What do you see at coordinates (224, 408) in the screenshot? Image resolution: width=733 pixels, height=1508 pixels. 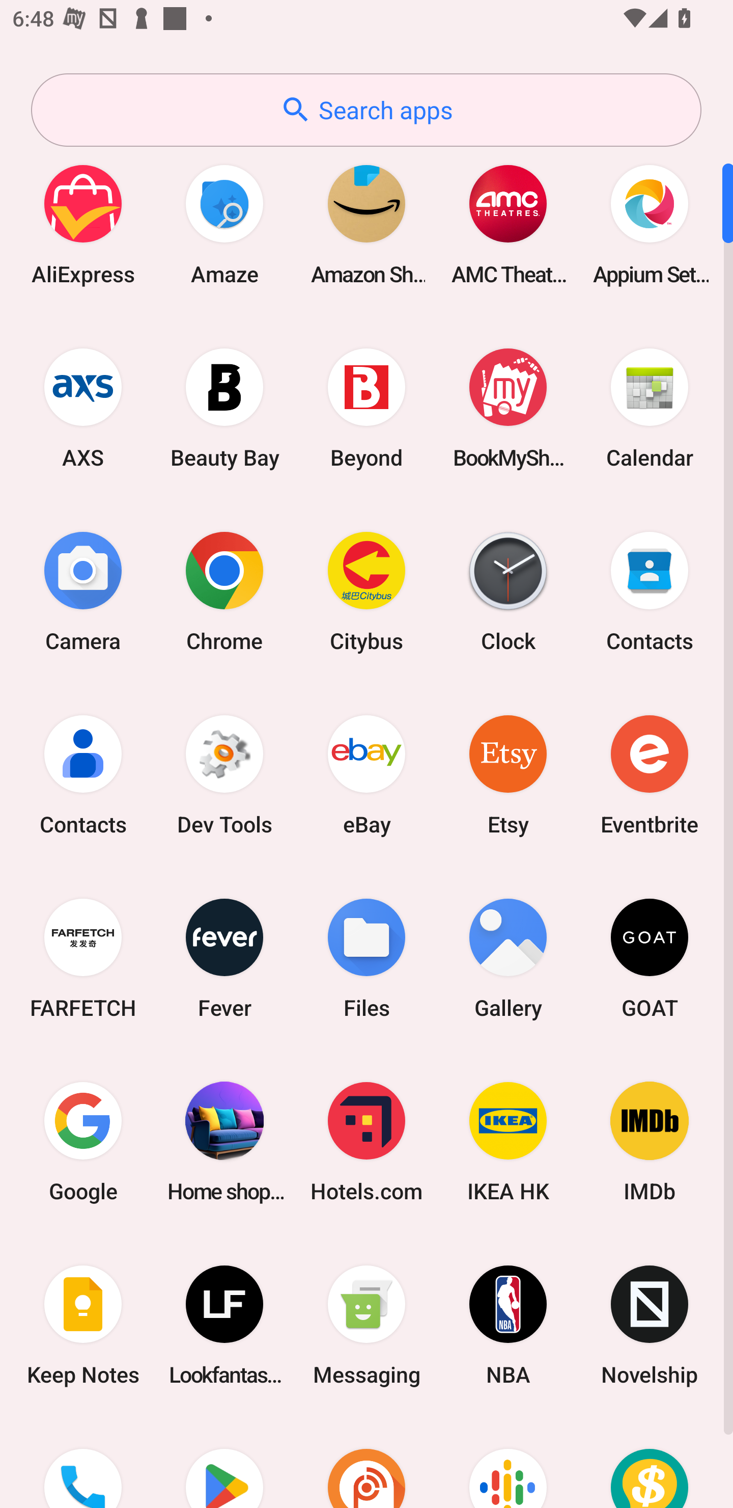 I see `Beauty Bay` at bounding box center [224, 408].